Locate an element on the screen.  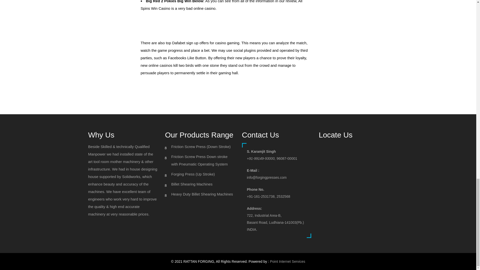
Point Internet Services is located at coordinates (287, 261).